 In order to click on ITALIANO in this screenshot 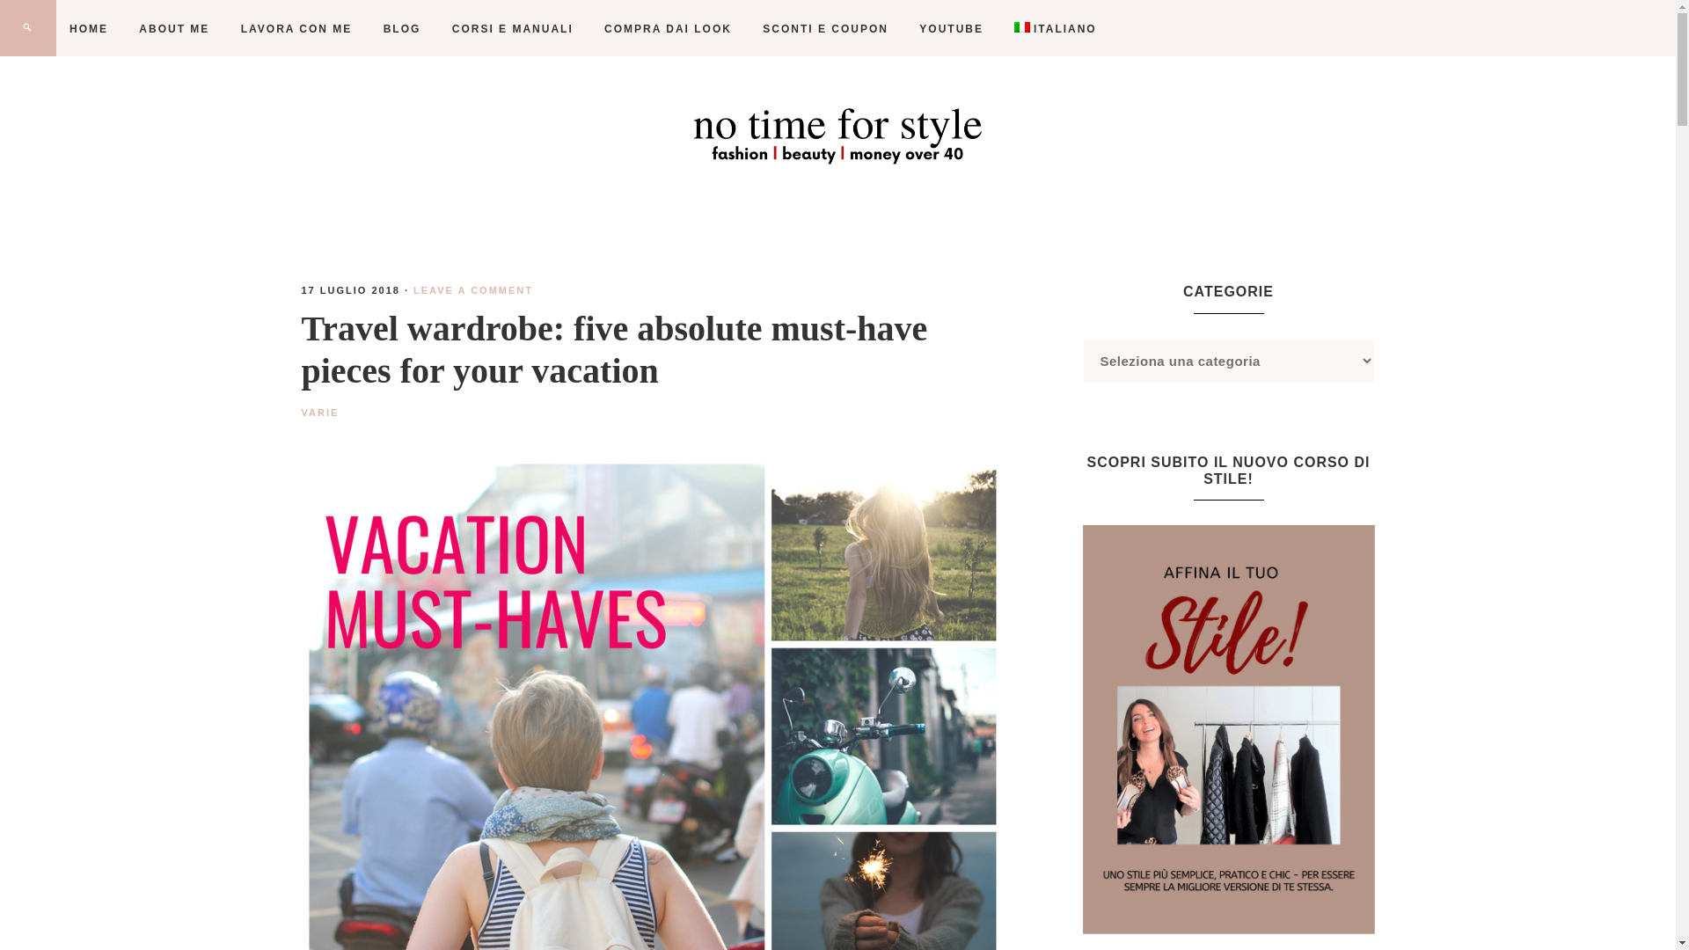, I will do `click(1056, 28)`.